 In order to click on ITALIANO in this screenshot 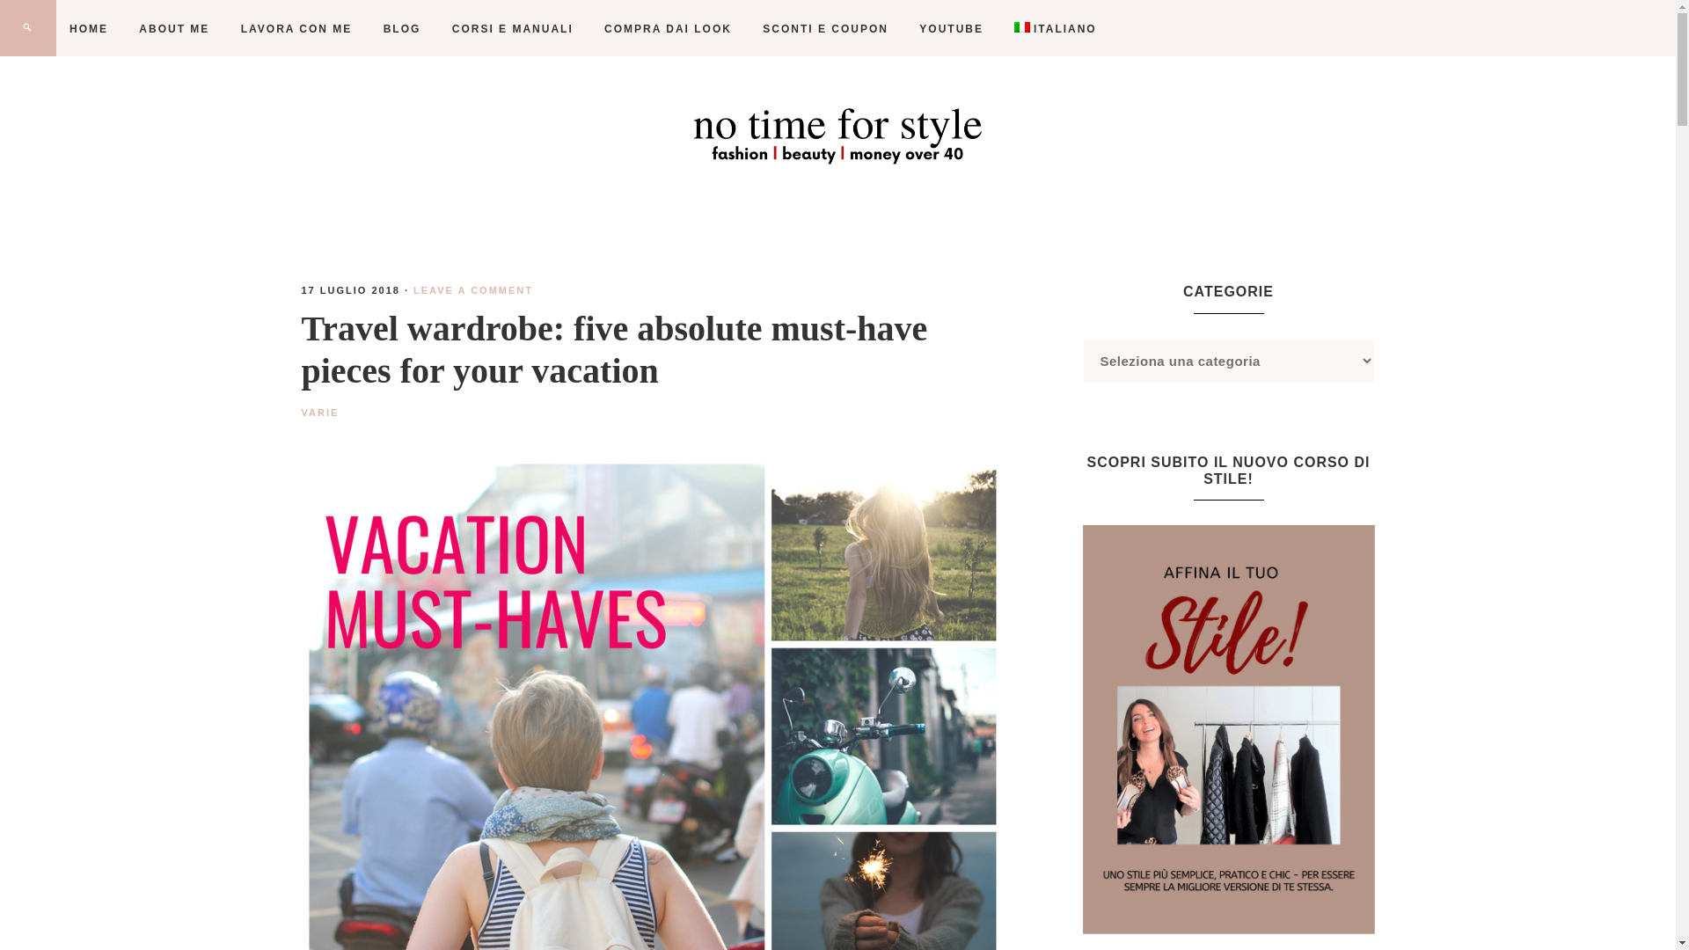, I will do `click(1056, 28)`.